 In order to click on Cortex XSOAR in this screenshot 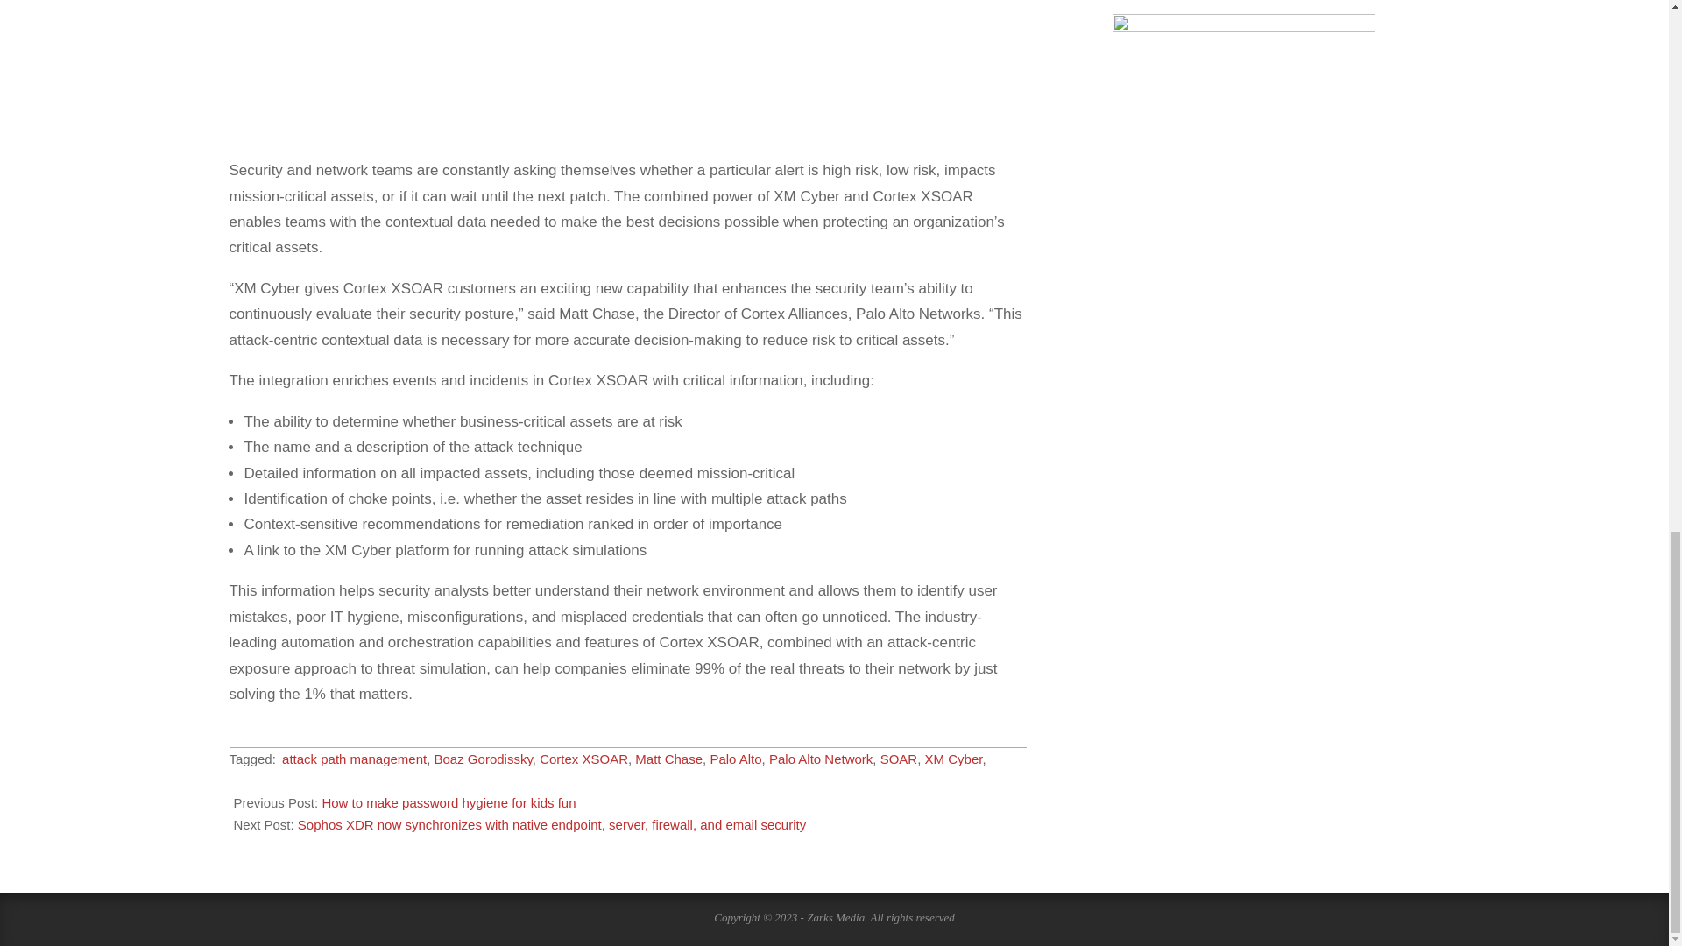, I will do `click(583, 759)`.